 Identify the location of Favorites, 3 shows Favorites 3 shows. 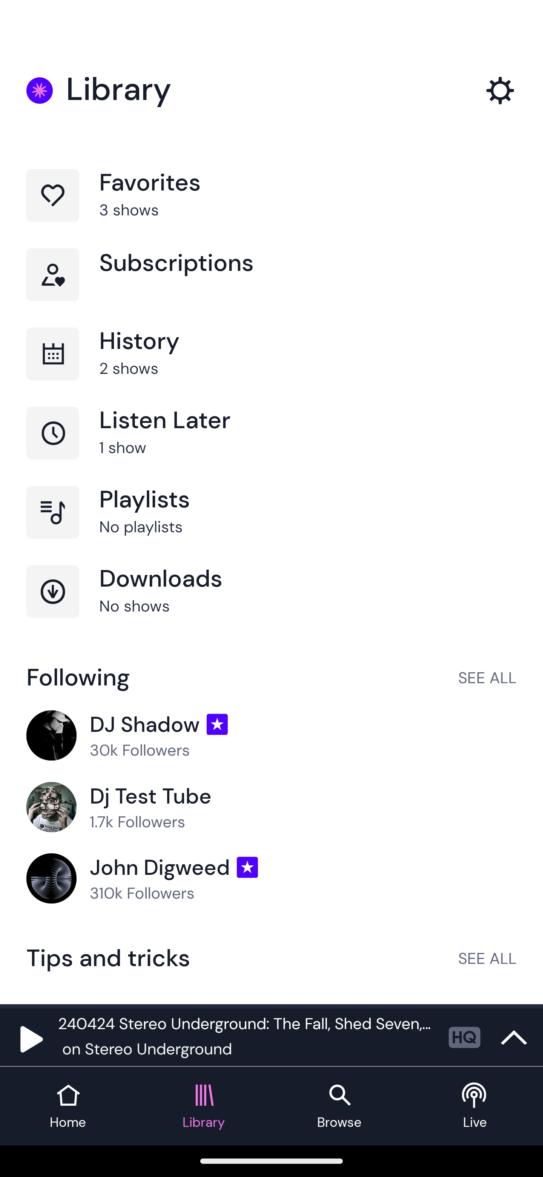
(271, 209).